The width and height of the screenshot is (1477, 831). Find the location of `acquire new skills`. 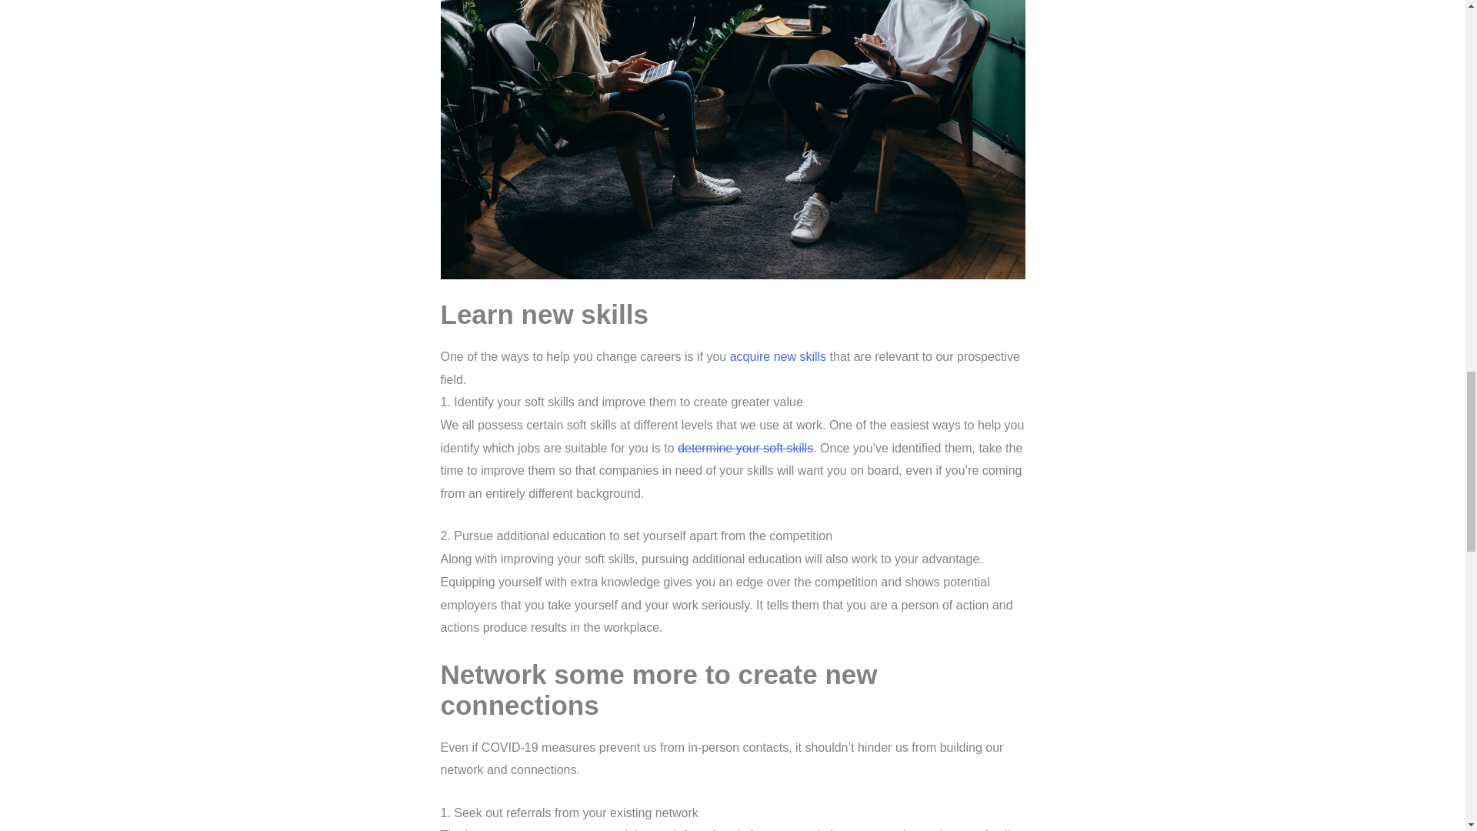

acquire new skills is located at coordinates (777, 355).